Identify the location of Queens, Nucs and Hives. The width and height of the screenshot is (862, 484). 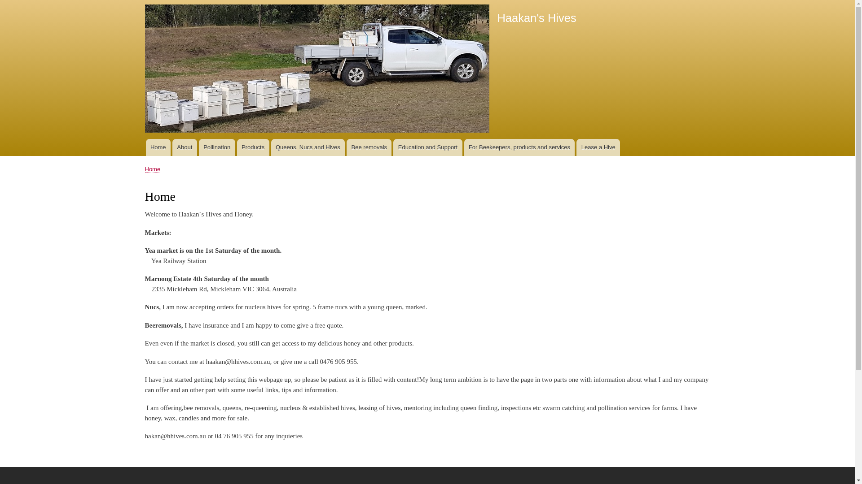
(308, 147).